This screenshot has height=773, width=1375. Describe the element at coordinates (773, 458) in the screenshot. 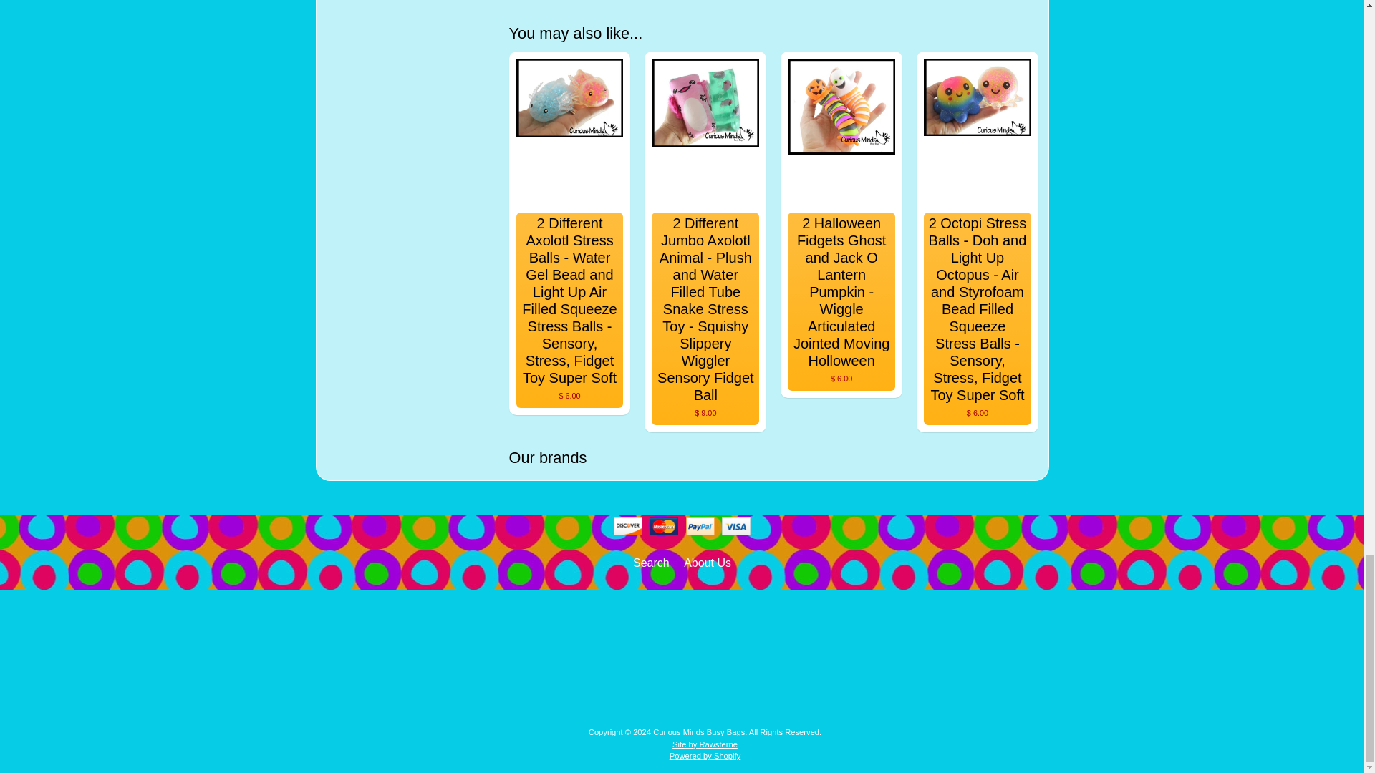

I see `Our brands` at that location.